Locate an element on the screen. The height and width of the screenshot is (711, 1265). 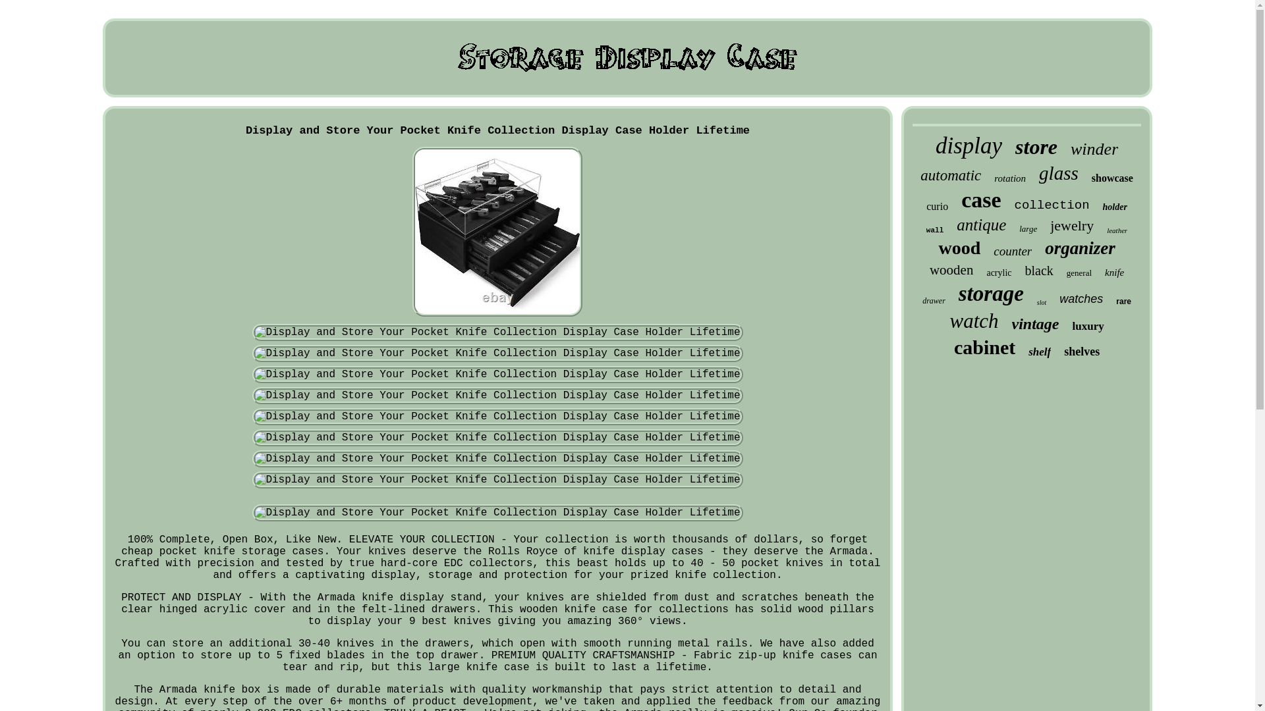
knife is located at coordinates (1114, 273).